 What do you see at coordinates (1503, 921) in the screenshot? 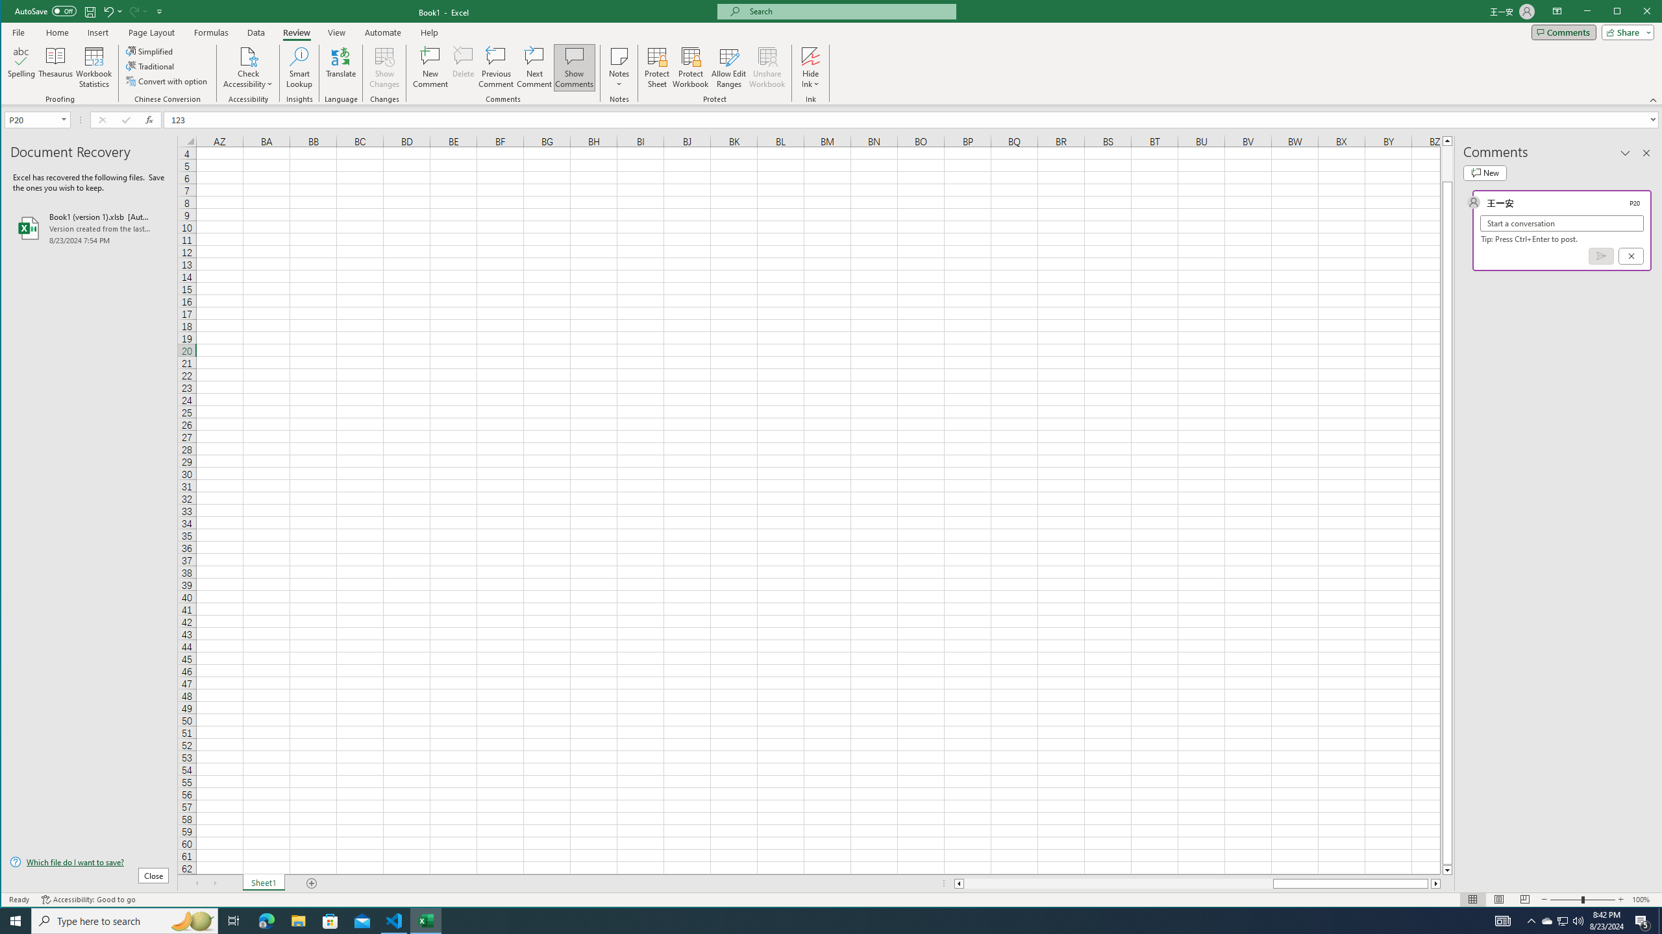
I see `AutomationID: 4105` at bounding box center [1503, 921].